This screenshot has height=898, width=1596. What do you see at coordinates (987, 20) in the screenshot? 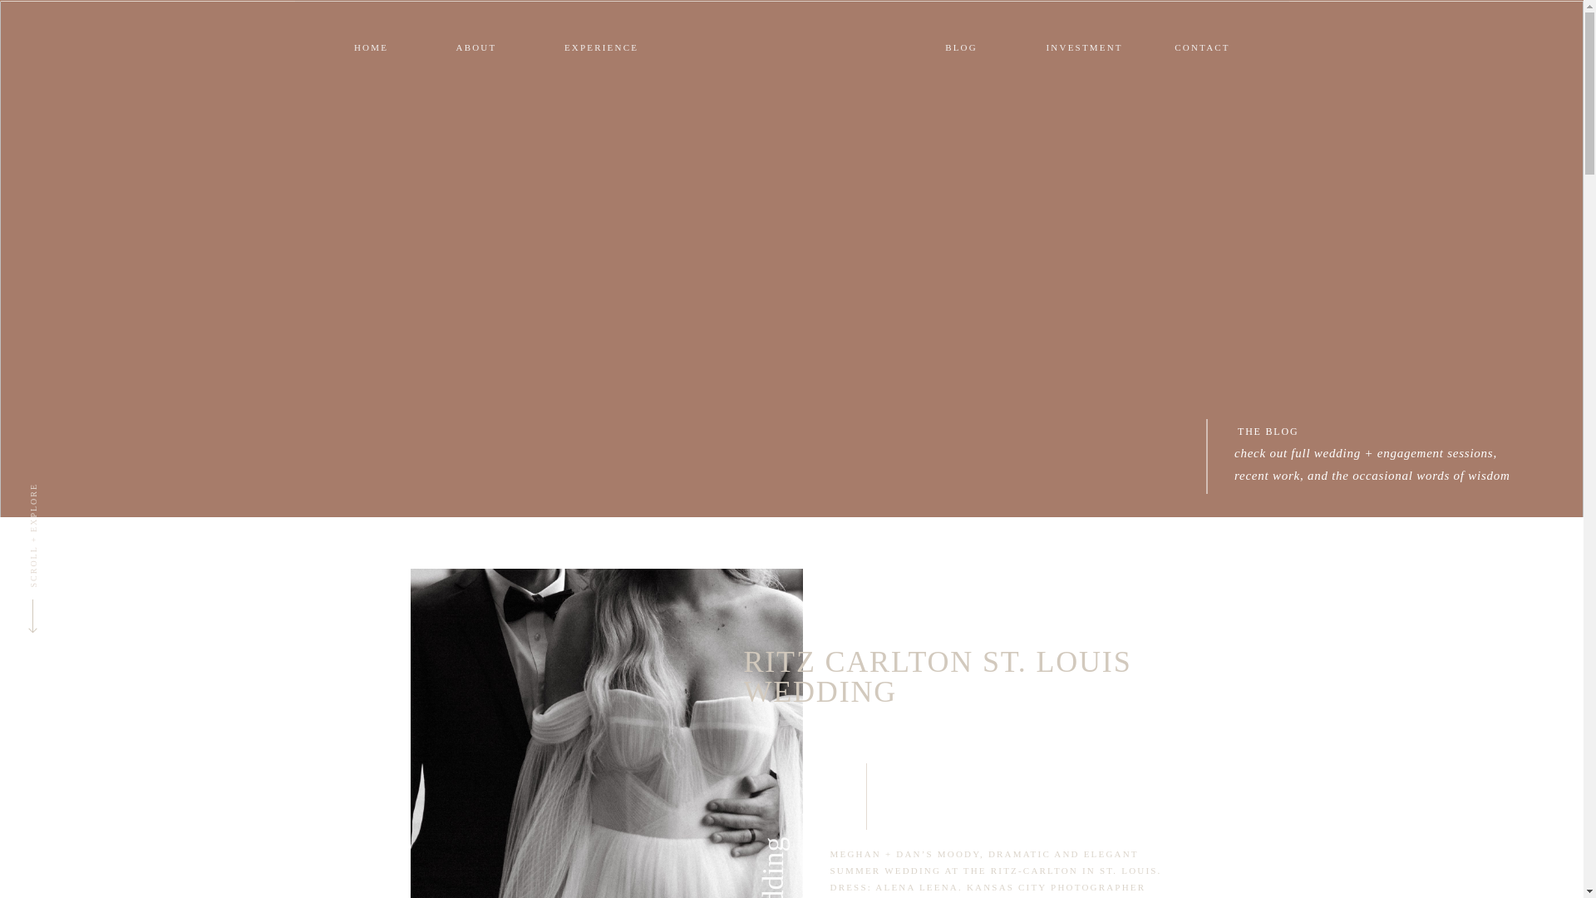
I see `INVESTMENT` at bounding box center [987, 20].